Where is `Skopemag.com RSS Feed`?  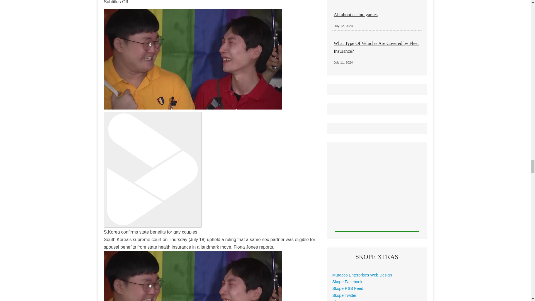 Skopemag.com RSS Feed is located at coordinates (348, 288).